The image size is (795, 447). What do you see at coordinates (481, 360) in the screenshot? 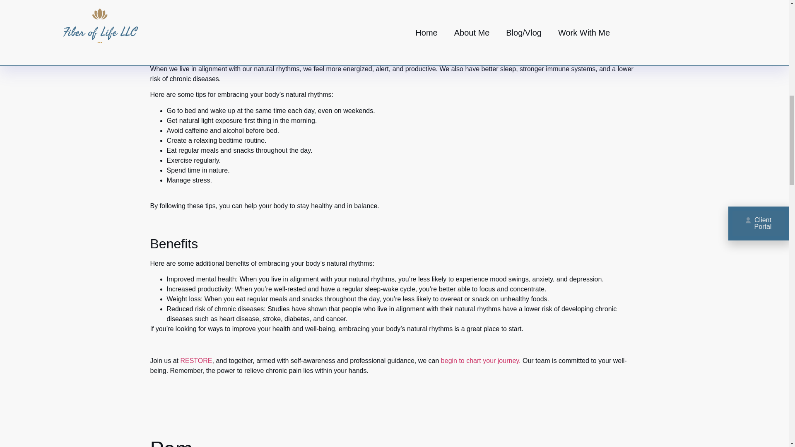
I see `begin to chart your journey.` at bounding box center [481, 360].